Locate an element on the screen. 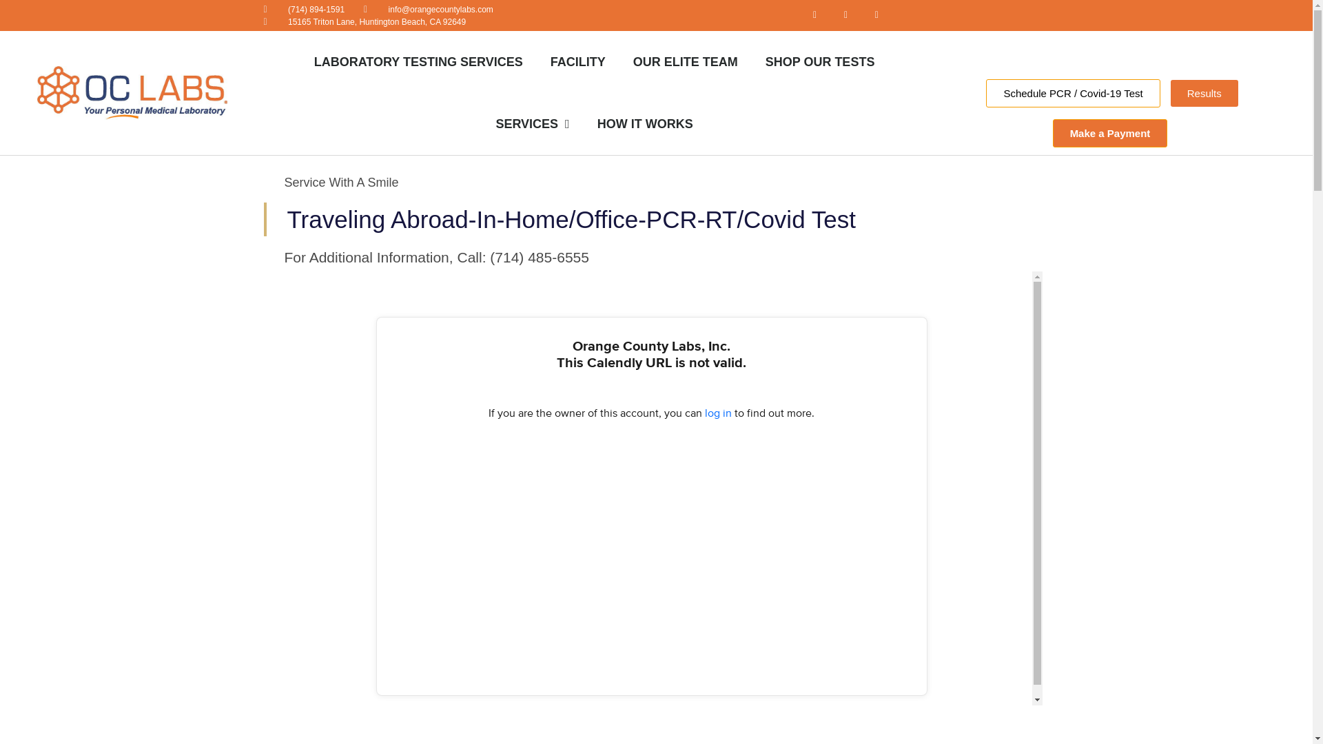 The height and width of the screenshot is (744, 1323). 15165 Triton Lane, Huntington Beach, CA 92649 is located at coordinates (364, 21).